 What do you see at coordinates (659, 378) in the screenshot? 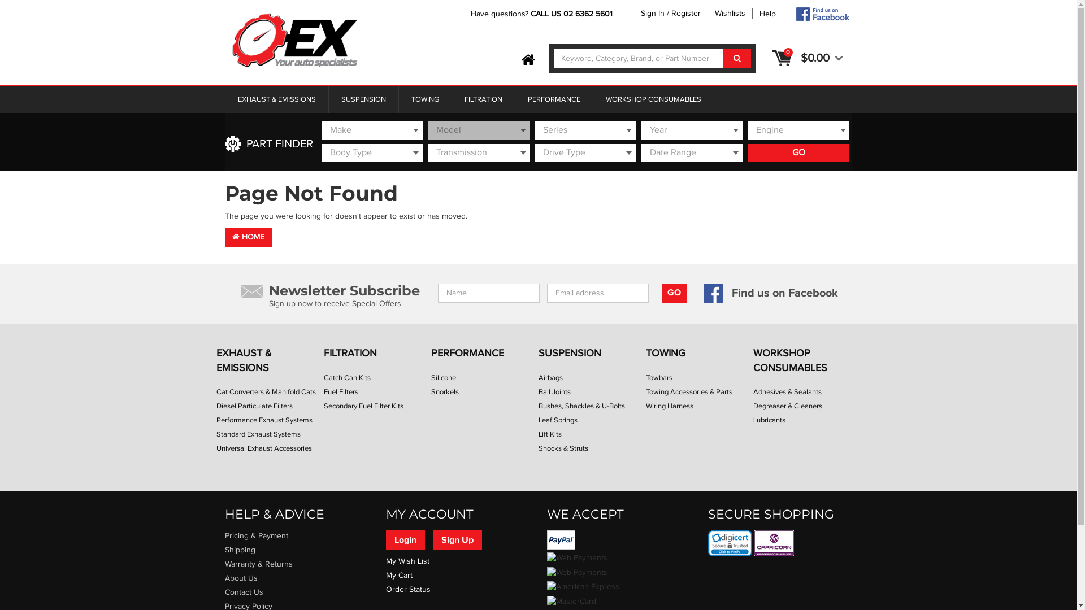
I see `Towbars` at bounding box center [659, 378].